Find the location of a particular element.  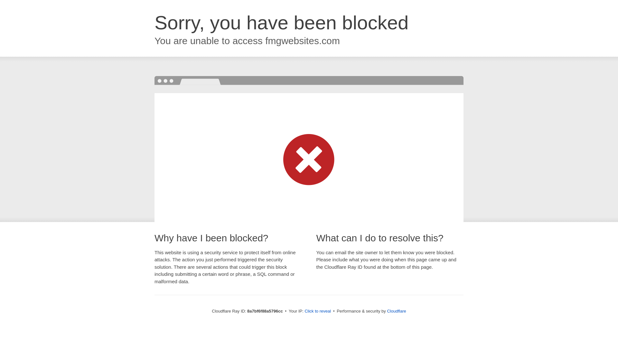

Click to reveal is located at coordinates (317, 311).